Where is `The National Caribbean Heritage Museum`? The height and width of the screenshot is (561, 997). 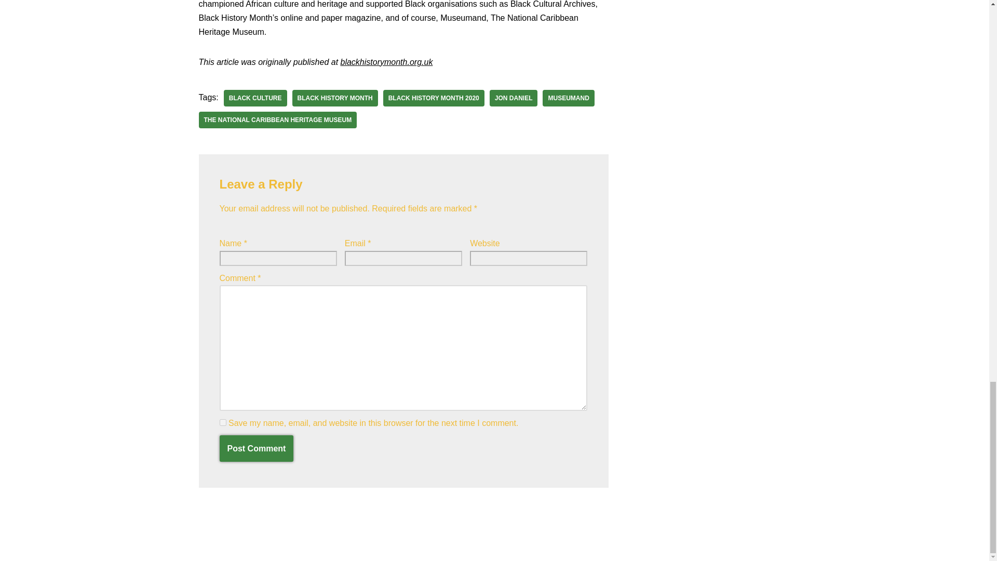 The National Caribbean Heritage Museum is located at coordinates (277, 119).